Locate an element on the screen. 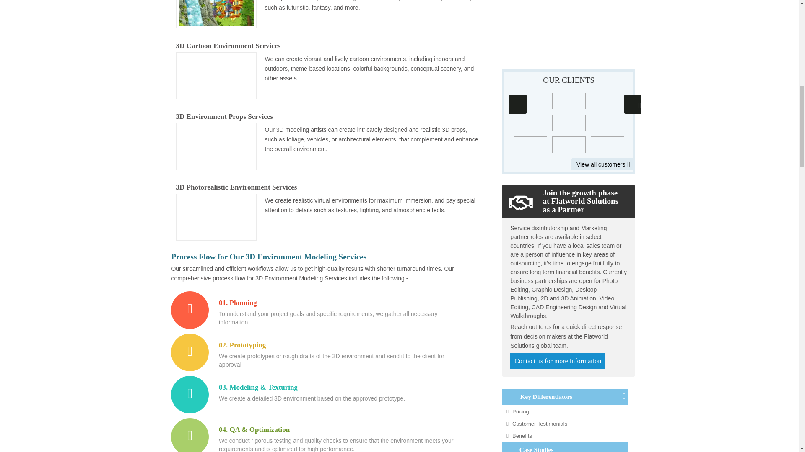 The height and width of the screenshot is (452, 805). 3D Environment Props Services is located at coordinates (216, 146).